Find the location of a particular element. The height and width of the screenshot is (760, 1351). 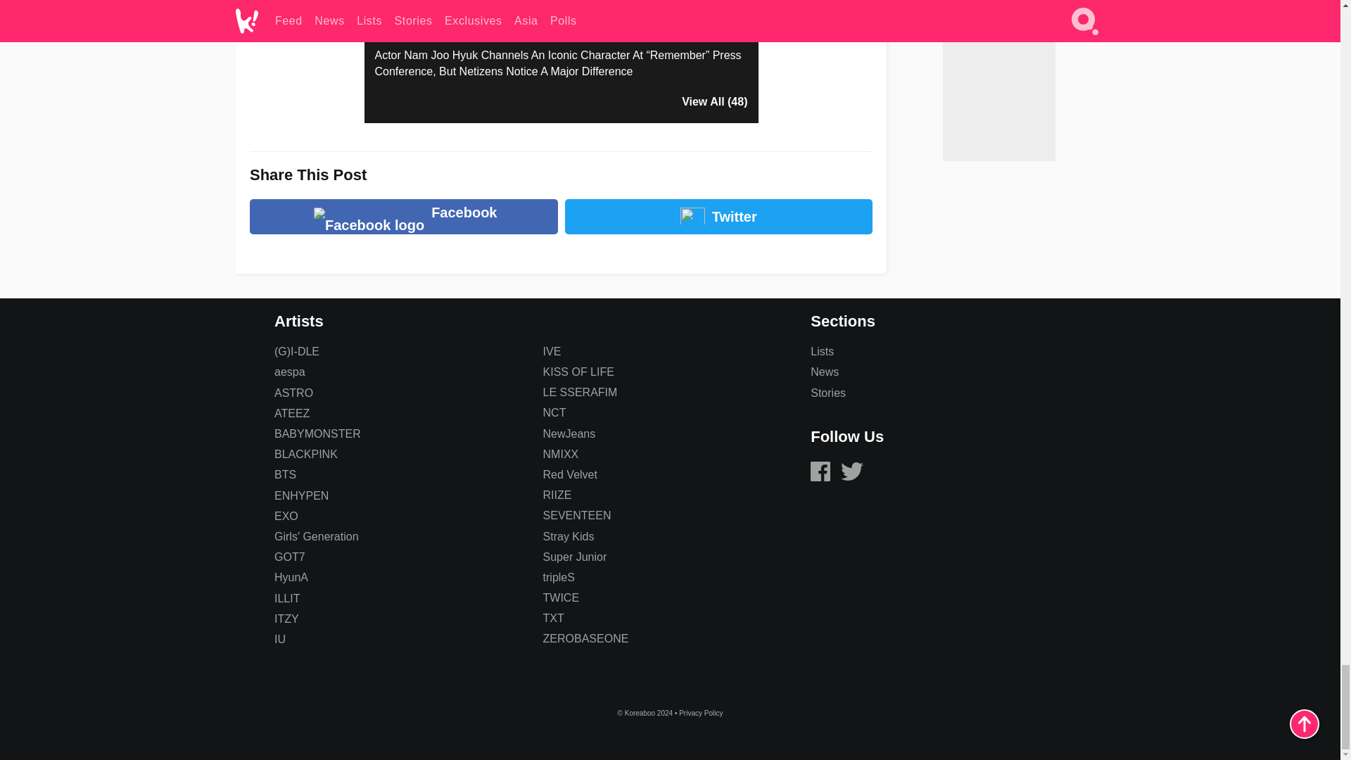

HyunA is located at coordinates (291, 577).